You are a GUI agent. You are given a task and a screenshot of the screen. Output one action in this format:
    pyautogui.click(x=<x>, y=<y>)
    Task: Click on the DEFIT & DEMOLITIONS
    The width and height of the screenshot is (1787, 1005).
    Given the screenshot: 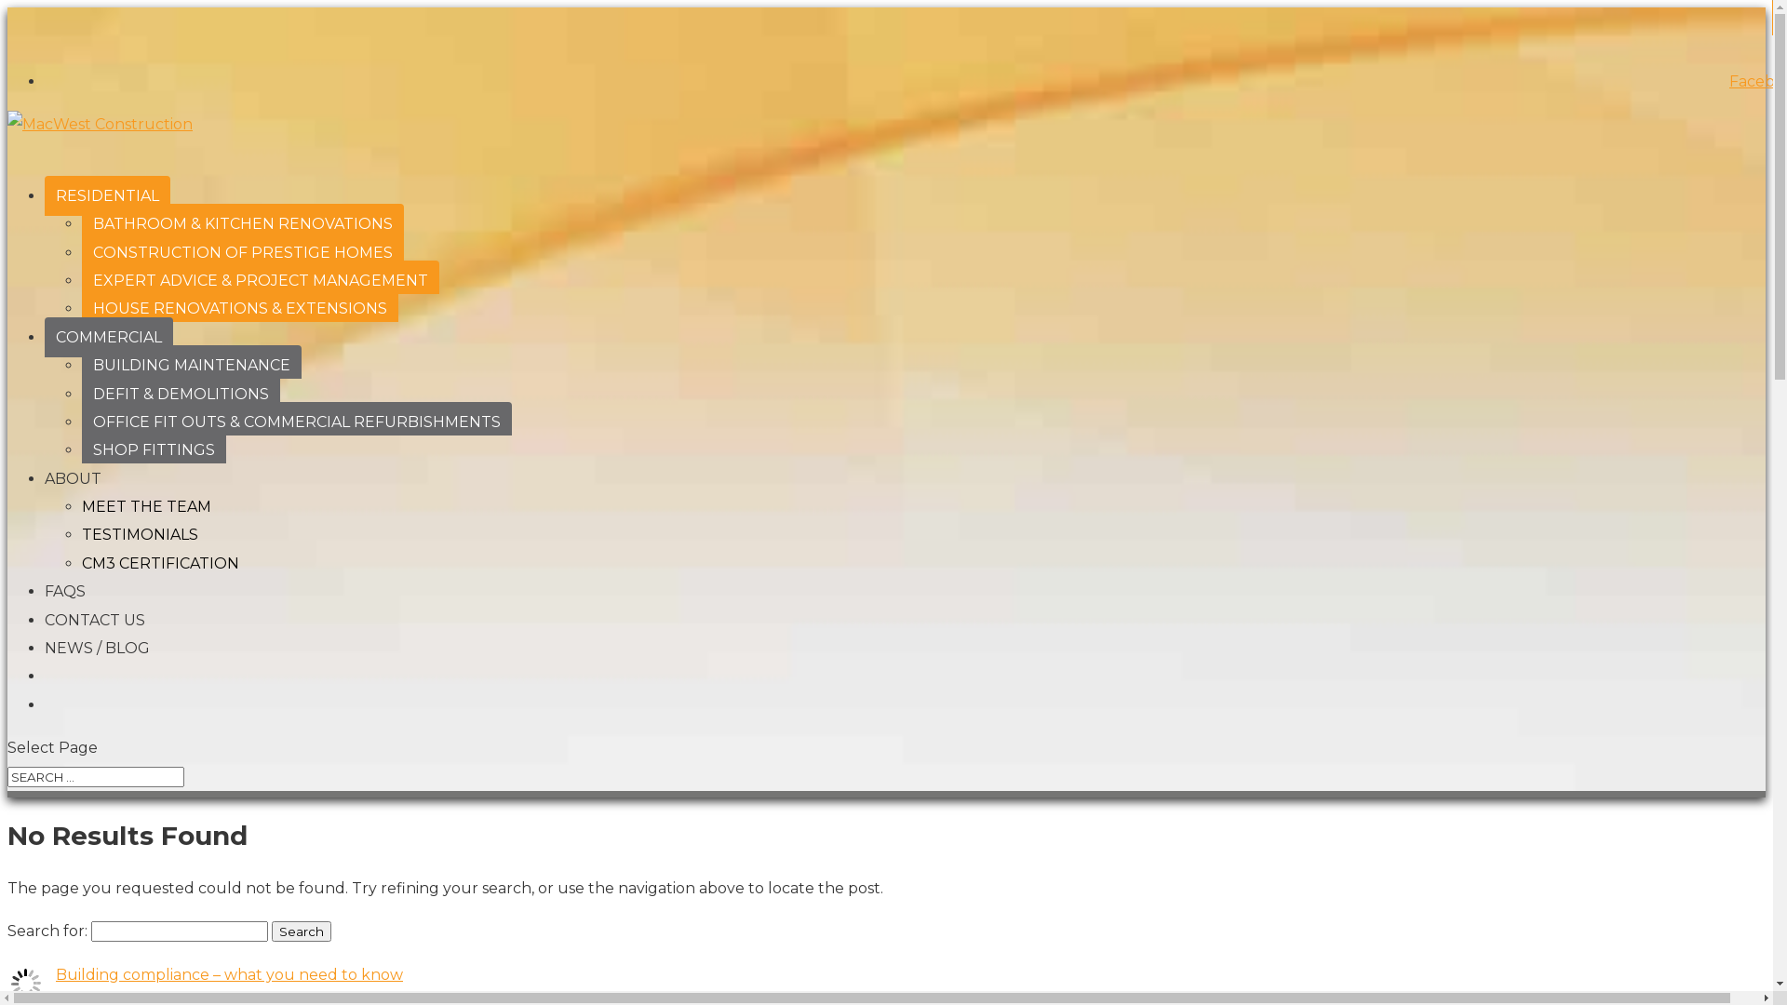 What is the action you would take?
    pyautogui.click(x=181, y=391)
    